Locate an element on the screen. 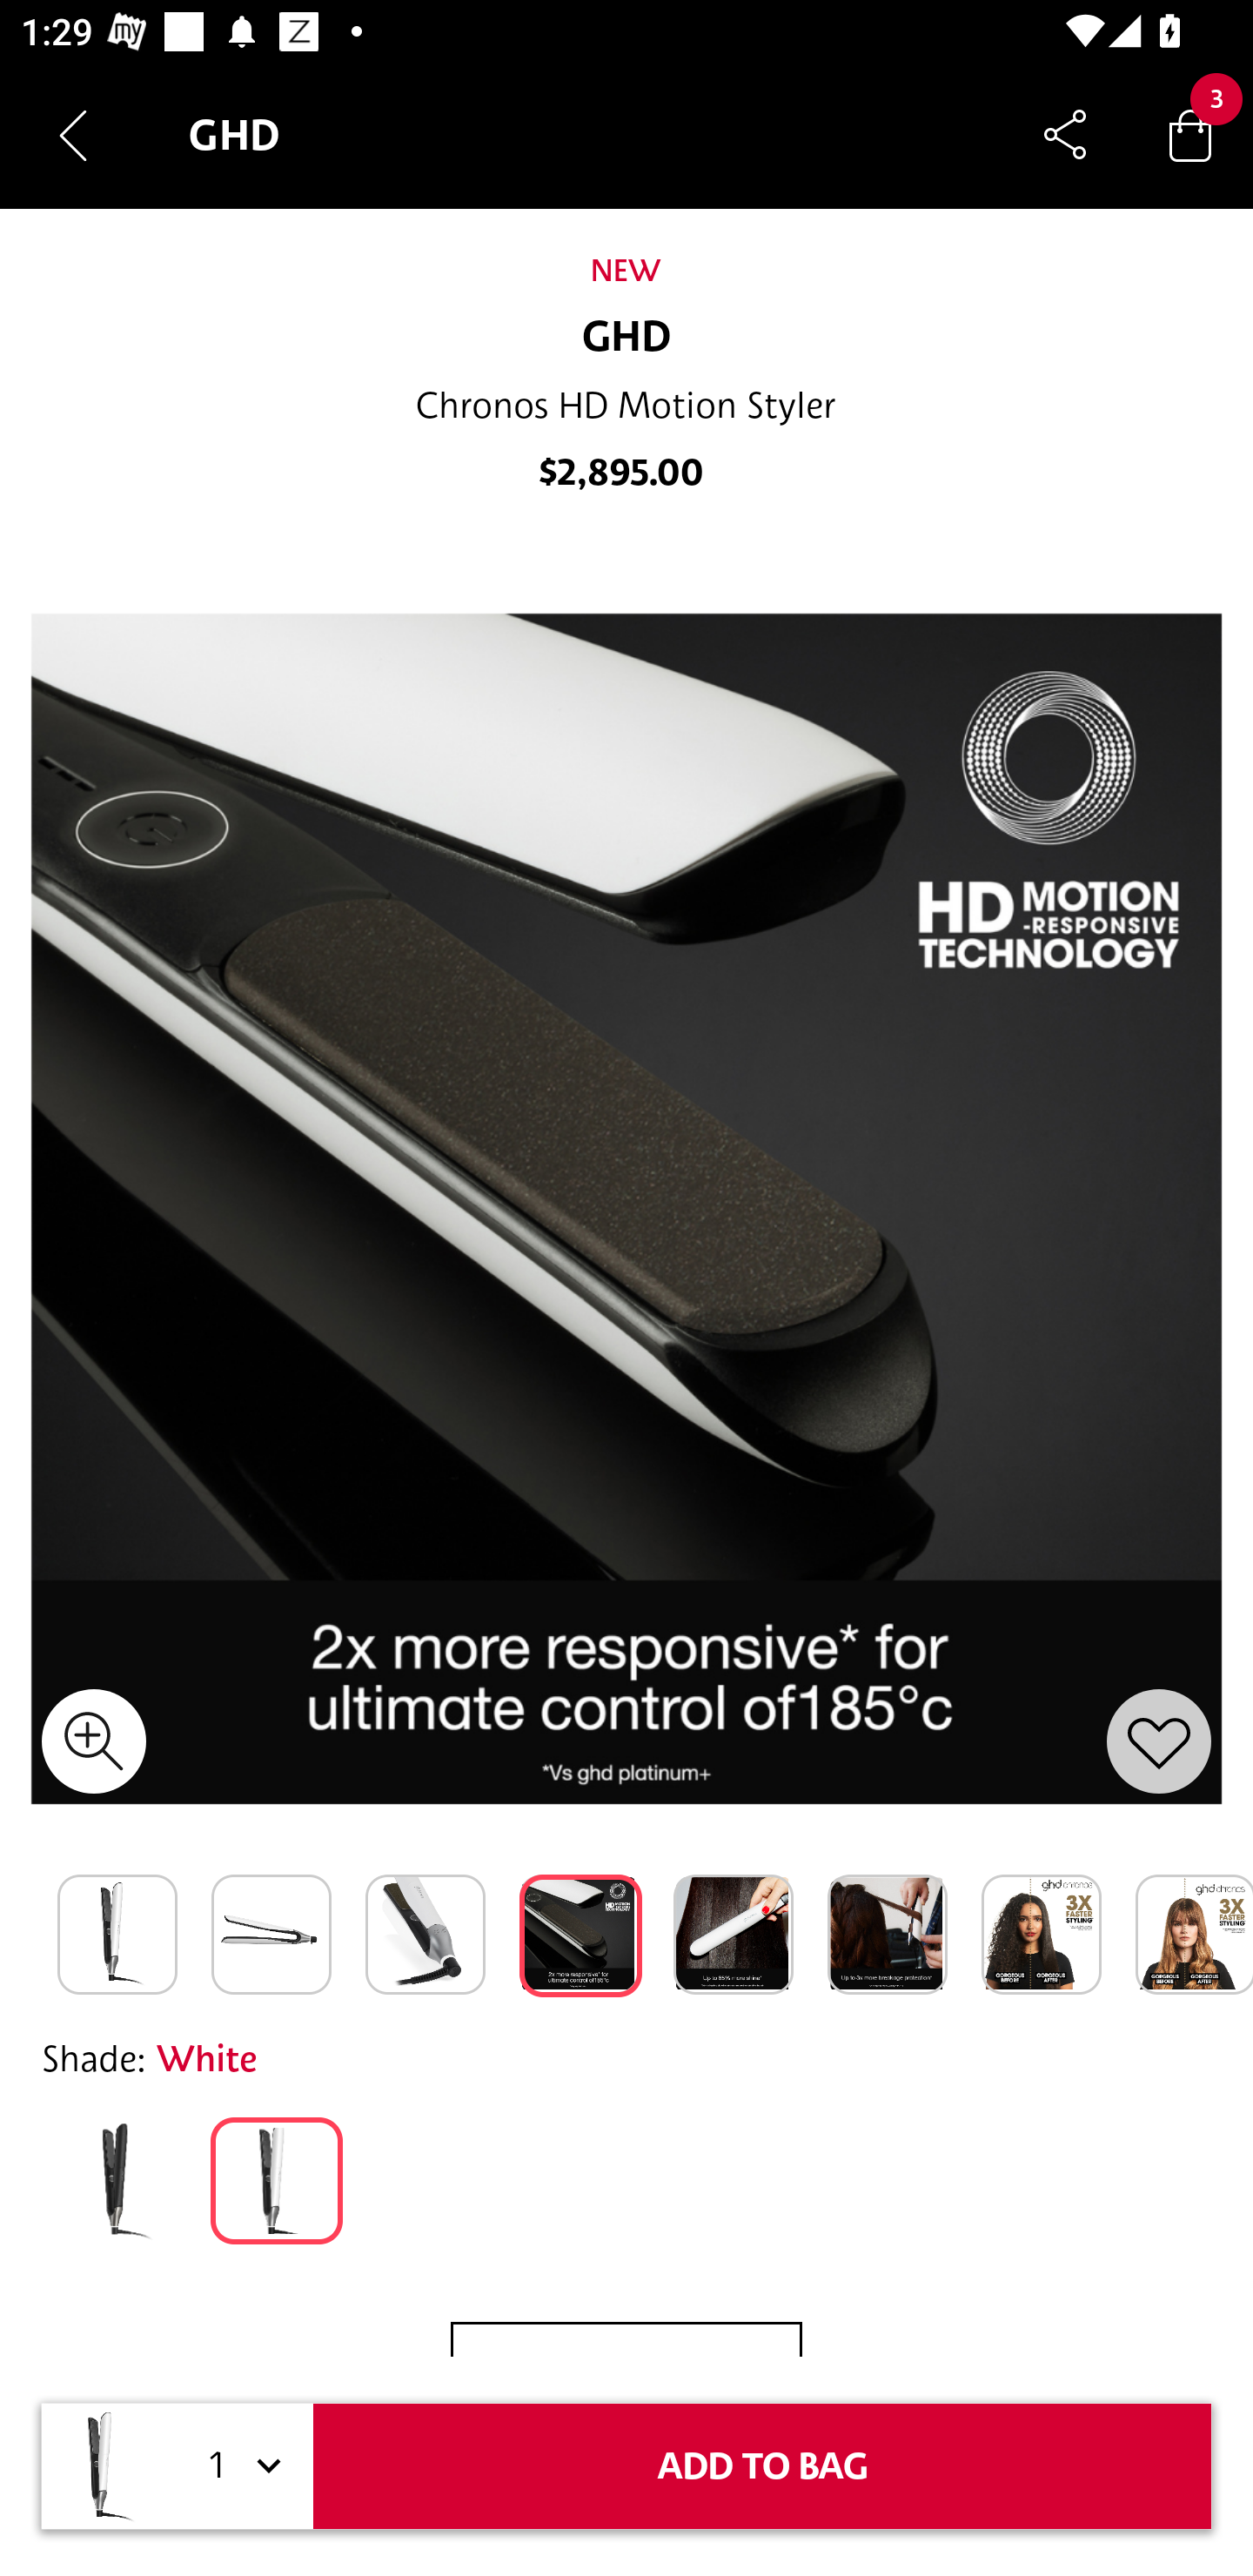 This screenshot has width=1253, height=2576. ADD TO BAG is located at coordinates (762, 2466).